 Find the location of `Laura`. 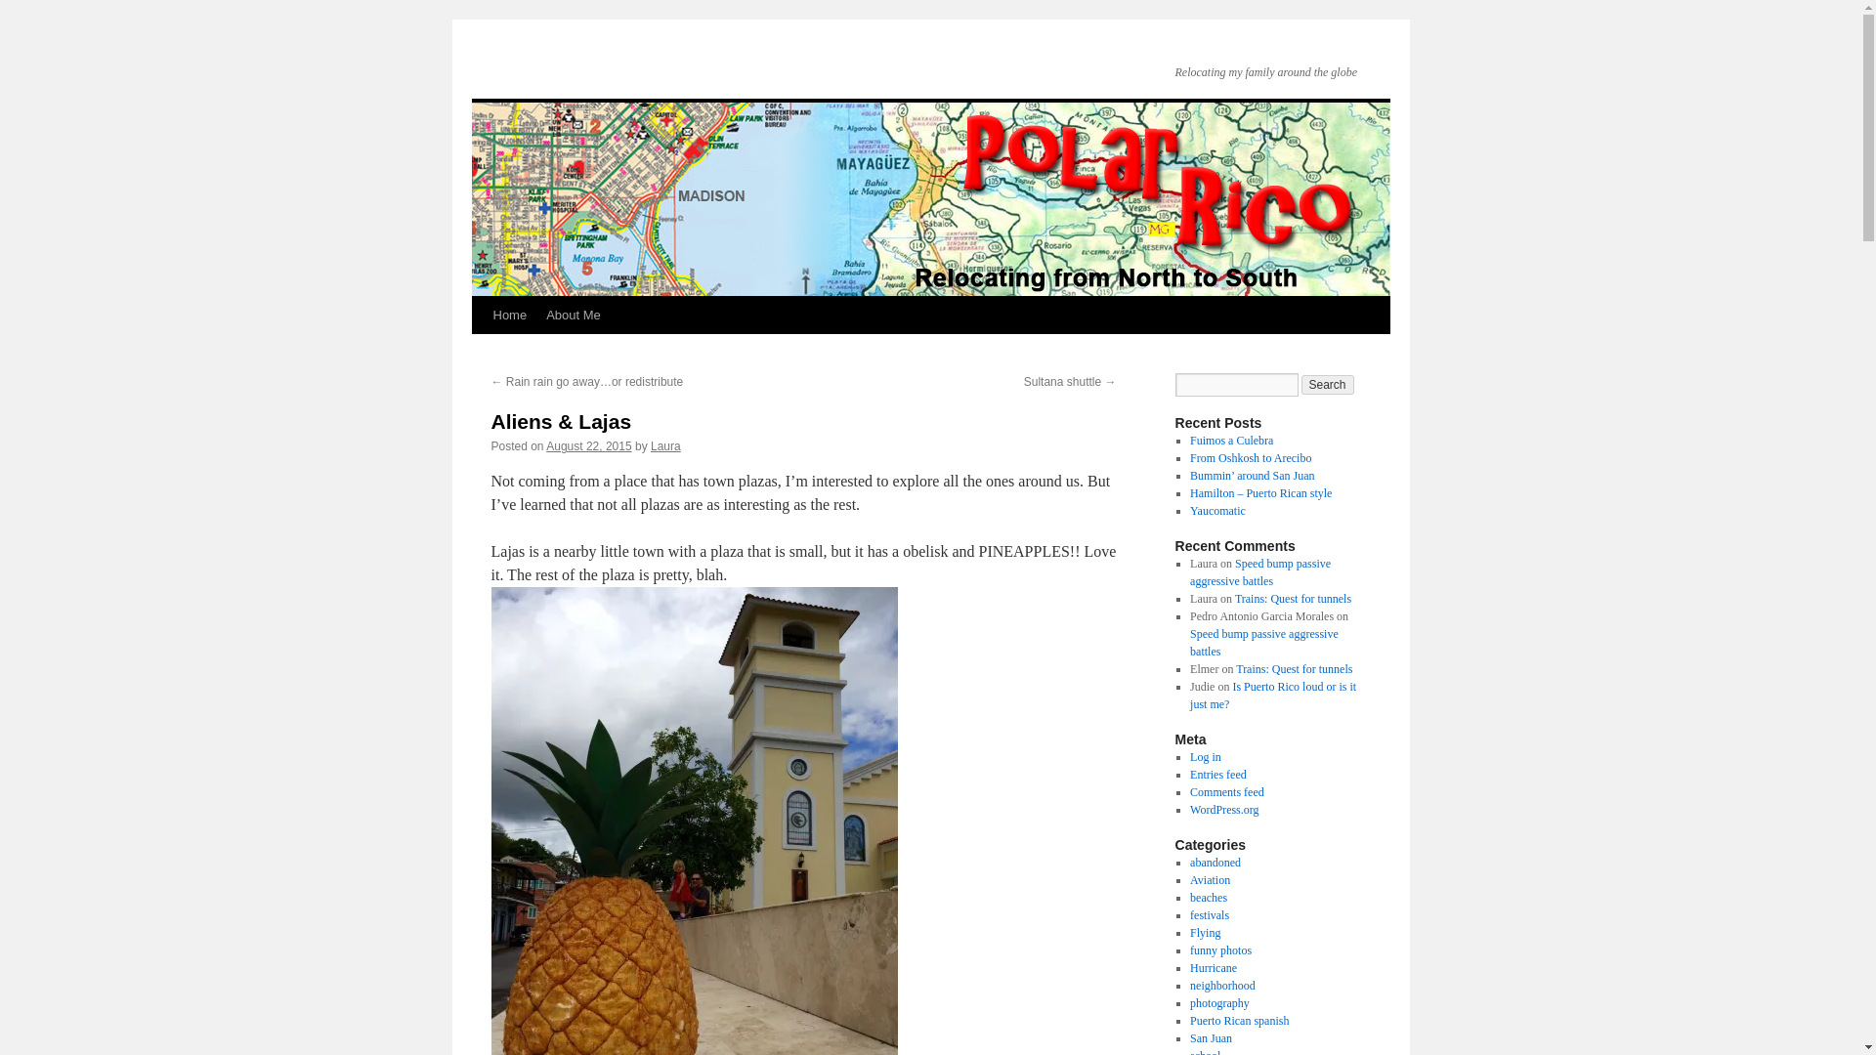

Laura is located at coordinates (665, 446).